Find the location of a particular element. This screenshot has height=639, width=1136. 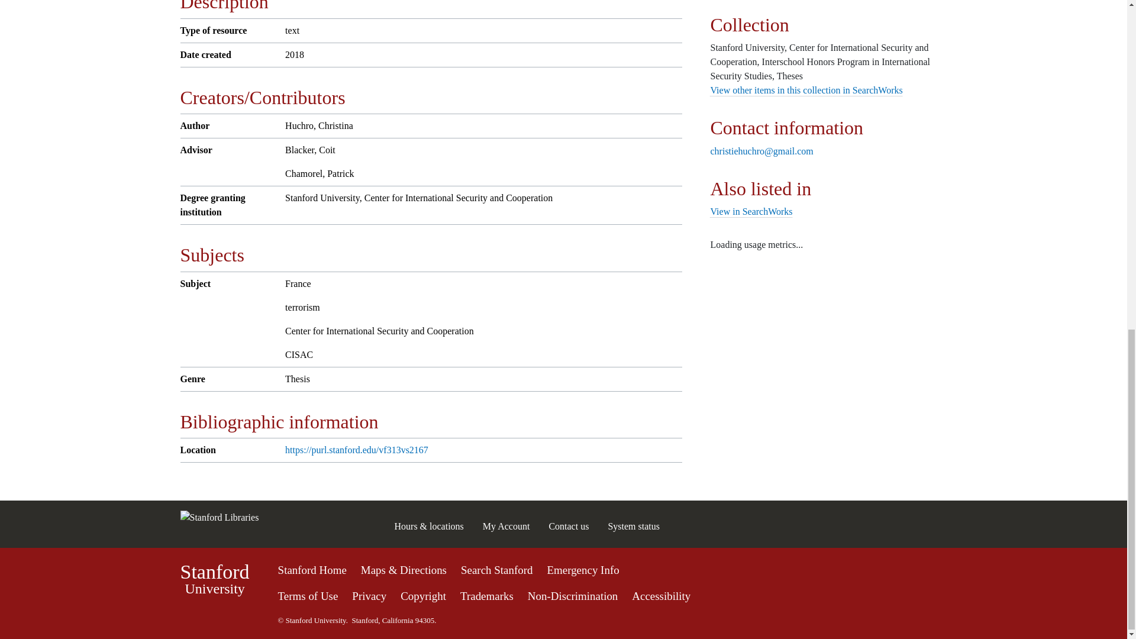

Terms of use for sites is located at coordinates (573, 596).